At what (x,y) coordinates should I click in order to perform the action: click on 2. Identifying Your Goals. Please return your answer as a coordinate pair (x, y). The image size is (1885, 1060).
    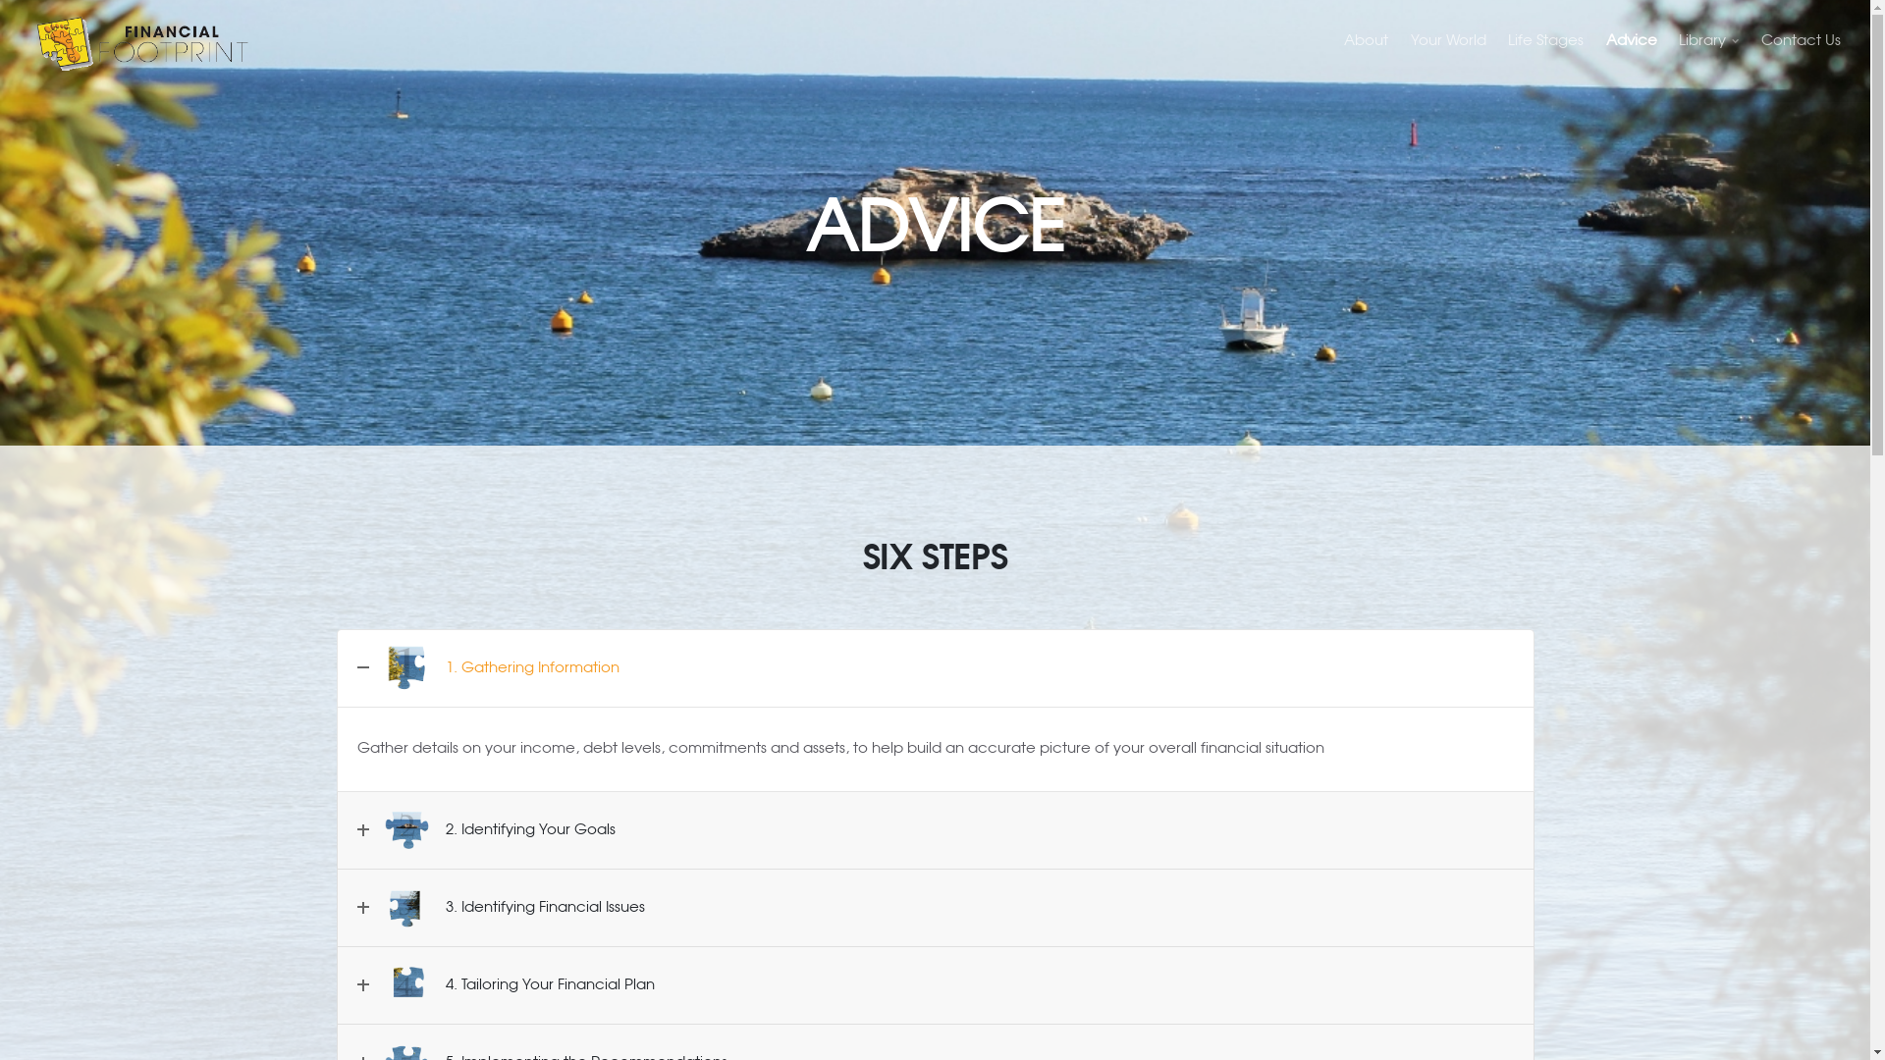
    Looking at the image, I should click on (936, 830).